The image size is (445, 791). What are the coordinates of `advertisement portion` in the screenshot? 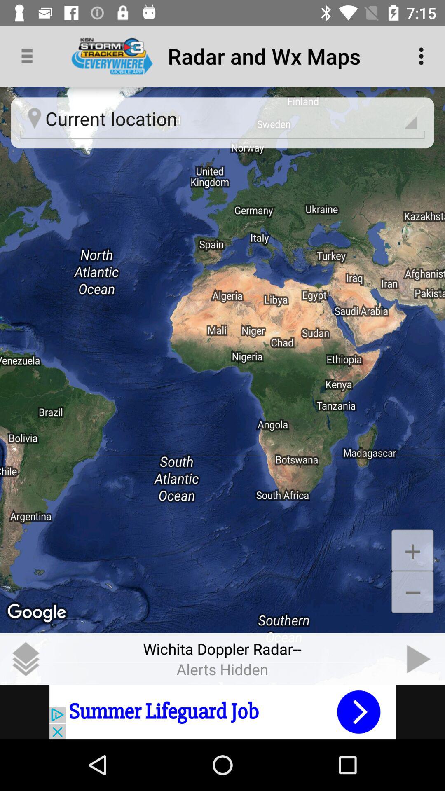 It's located at (222, 712).